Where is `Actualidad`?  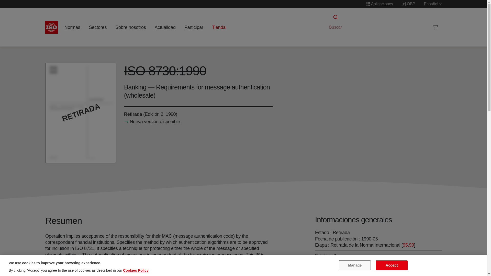 Actualidad is located at coordinates (165, 27).